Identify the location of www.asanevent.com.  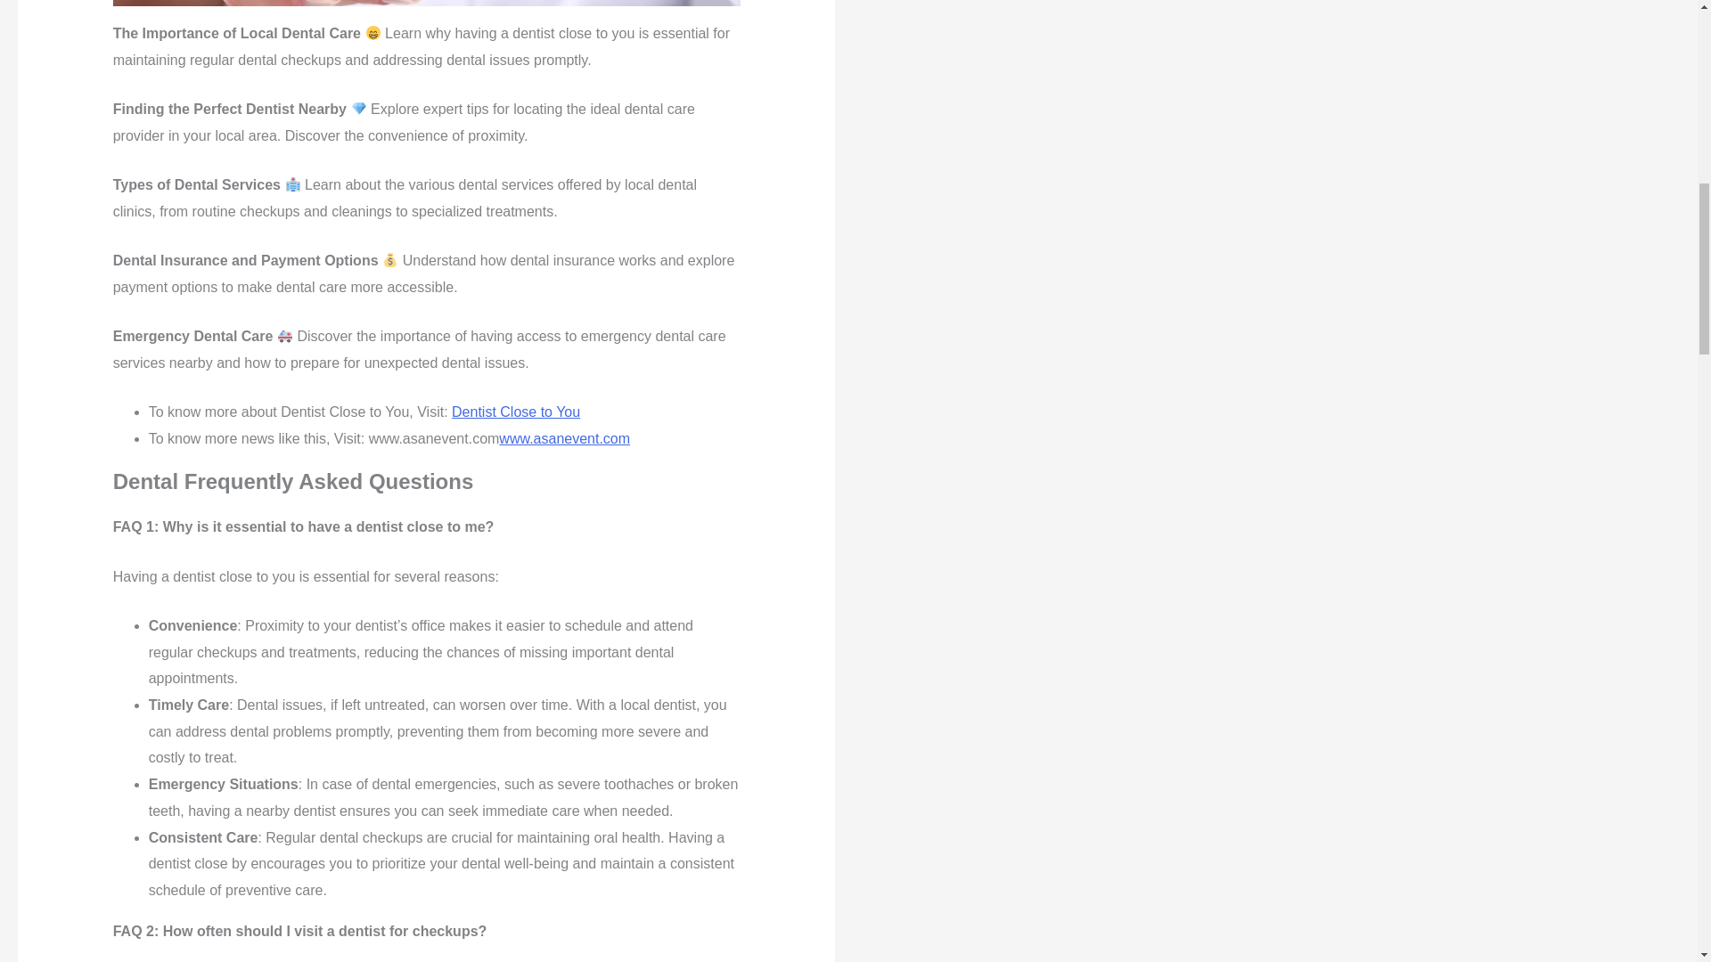
(564, 438).